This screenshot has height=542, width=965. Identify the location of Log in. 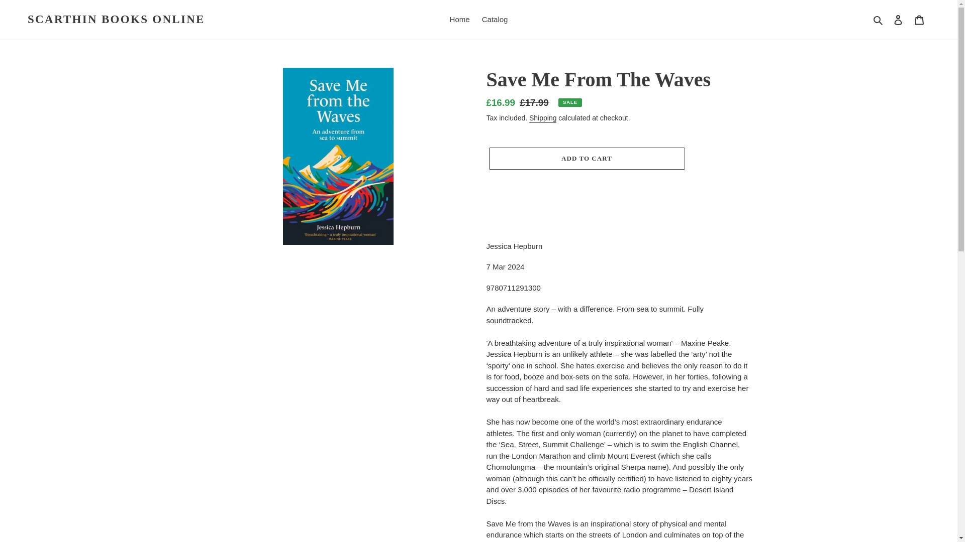
(898, 20).